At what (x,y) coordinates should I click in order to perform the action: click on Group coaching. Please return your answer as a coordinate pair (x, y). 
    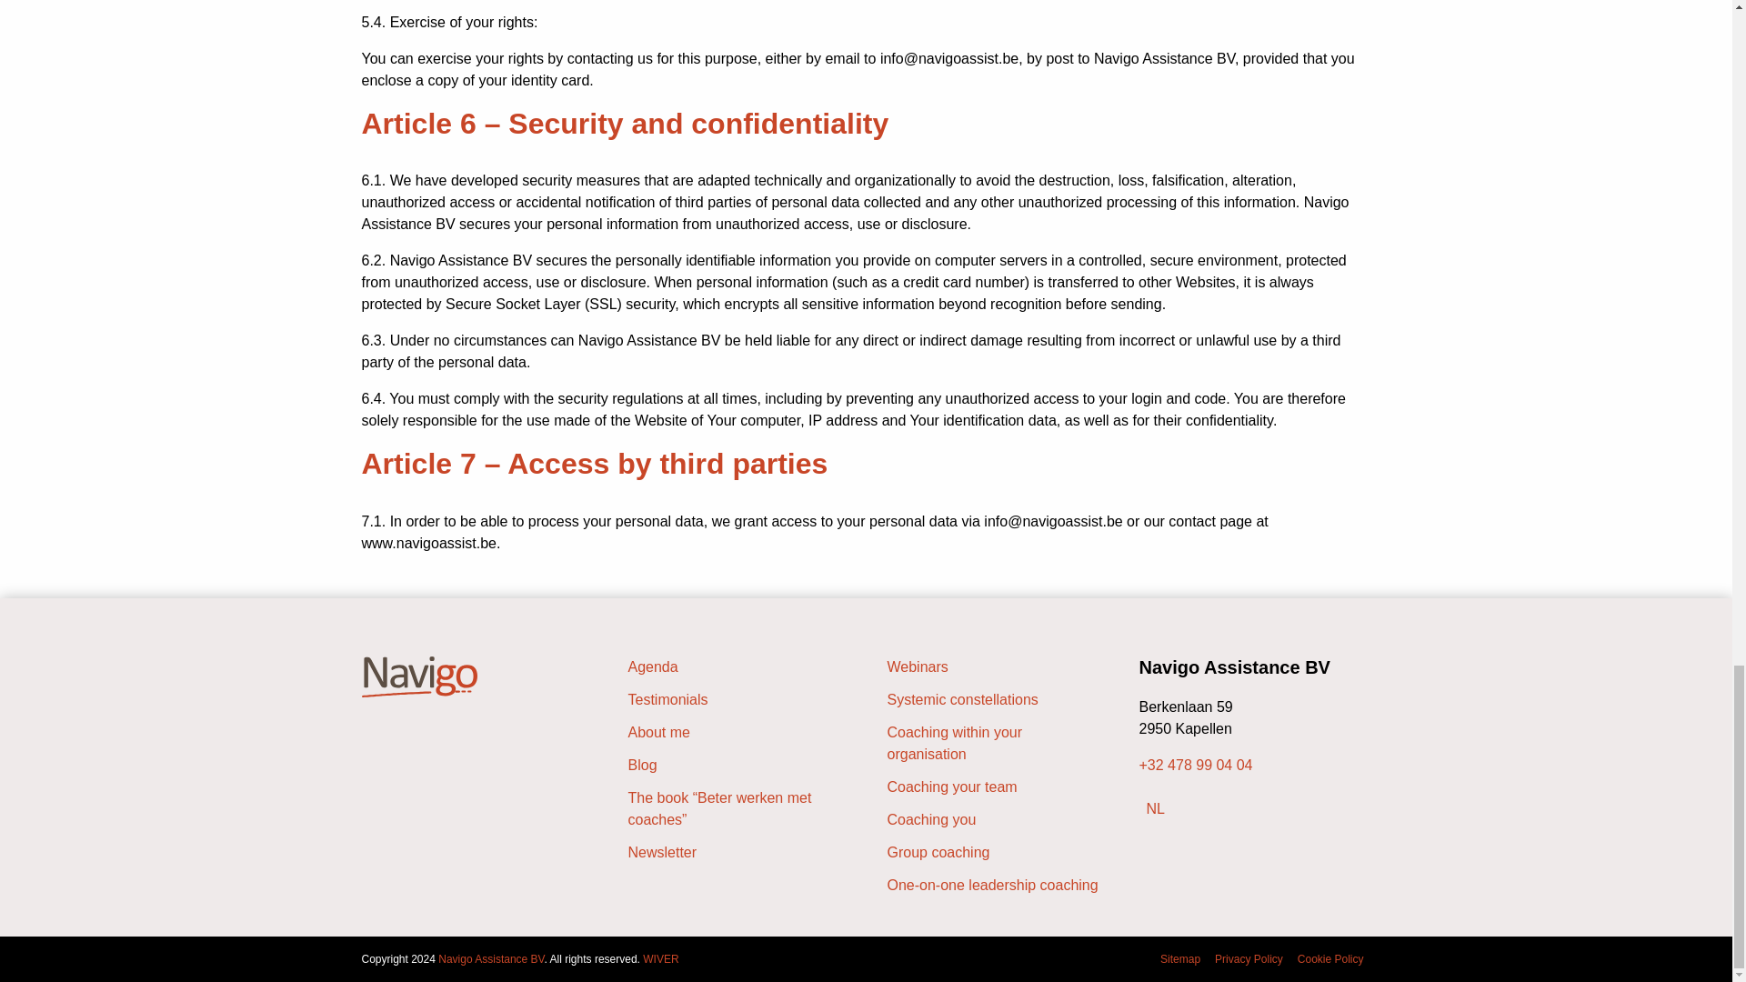
    Looking at the image, I should click on (996, 853).